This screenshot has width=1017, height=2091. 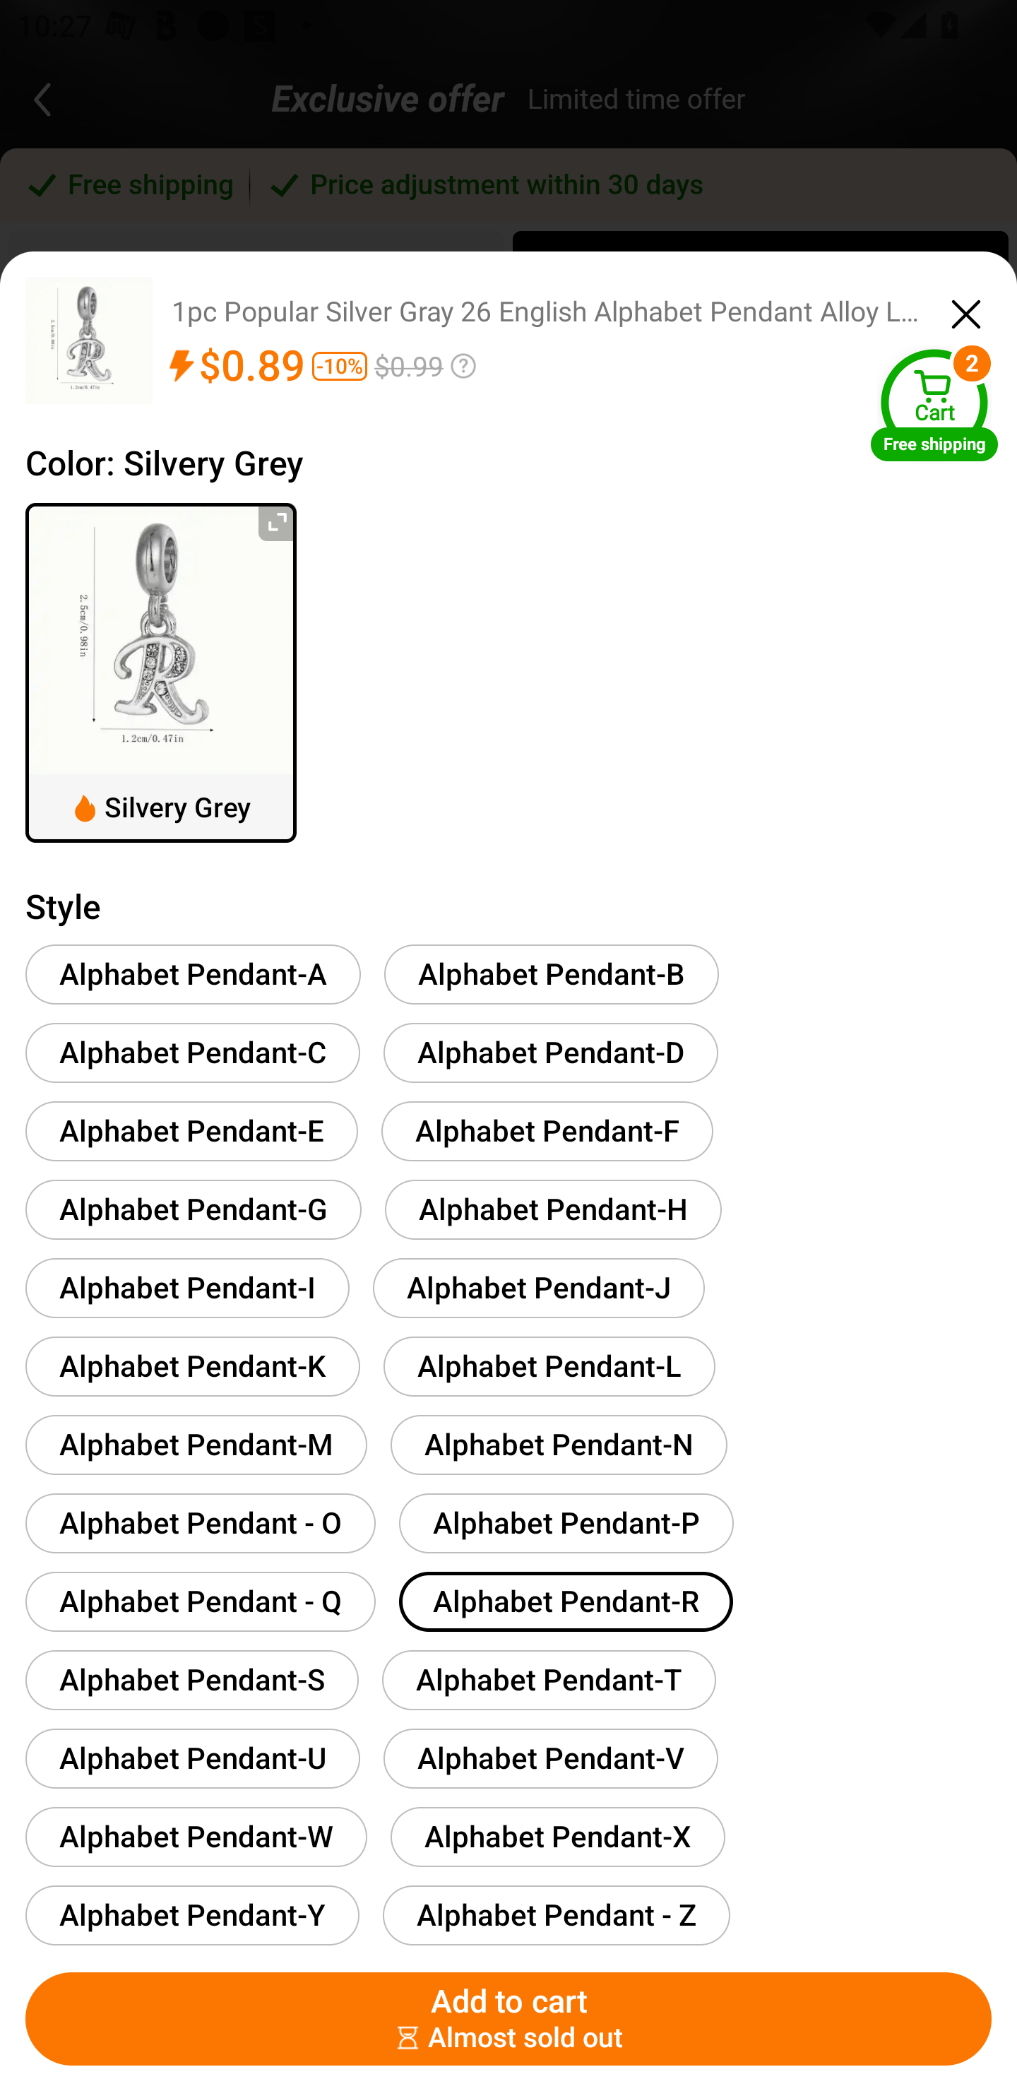 I want to click on  Alphabet Pendant-T, so click(x=549, y=1680).